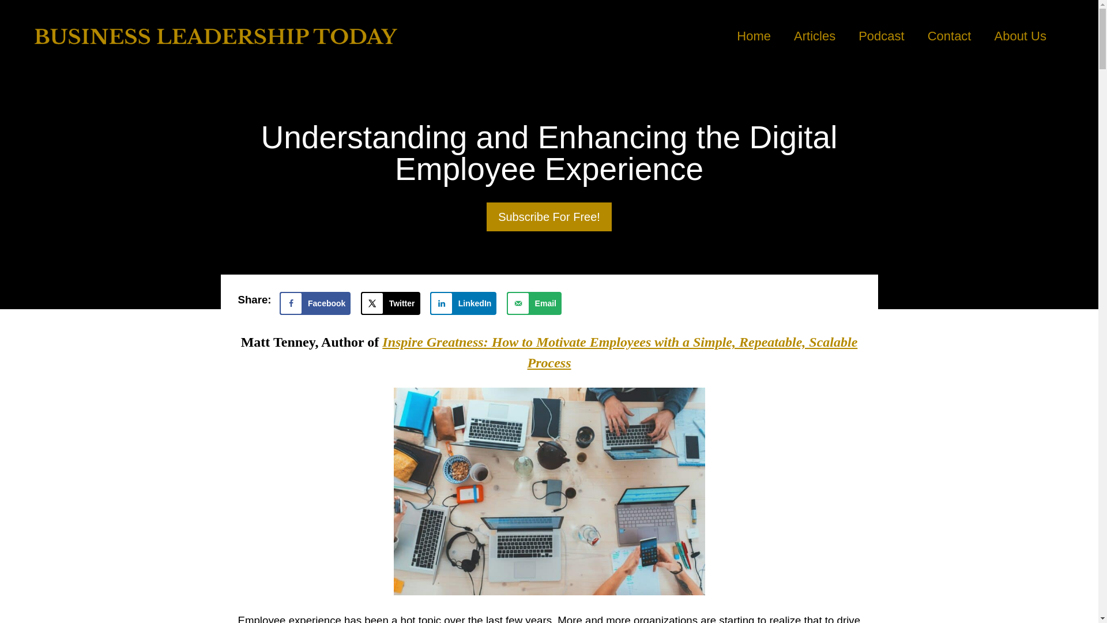  What do you see at coordinates (549, 217) in the screenshot?
I see `Subscribe For Free!` at bounding box center [549, 217].